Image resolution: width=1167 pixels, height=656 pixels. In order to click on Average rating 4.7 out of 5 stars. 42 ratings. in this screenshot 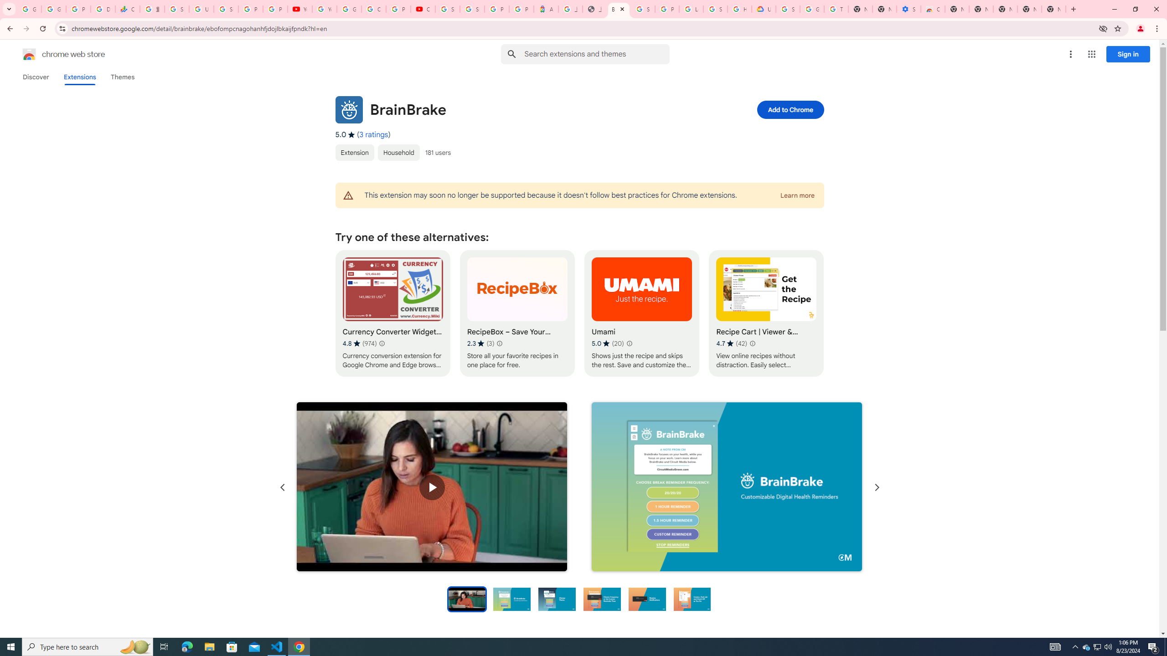, I will do `click(732, 343)`.